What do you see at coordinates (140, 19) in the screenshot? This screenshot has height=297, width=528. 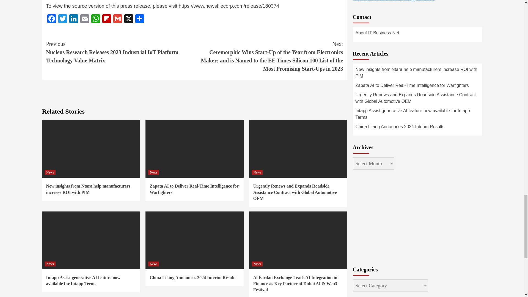 I see `Share` at bounding box center [140, 19].